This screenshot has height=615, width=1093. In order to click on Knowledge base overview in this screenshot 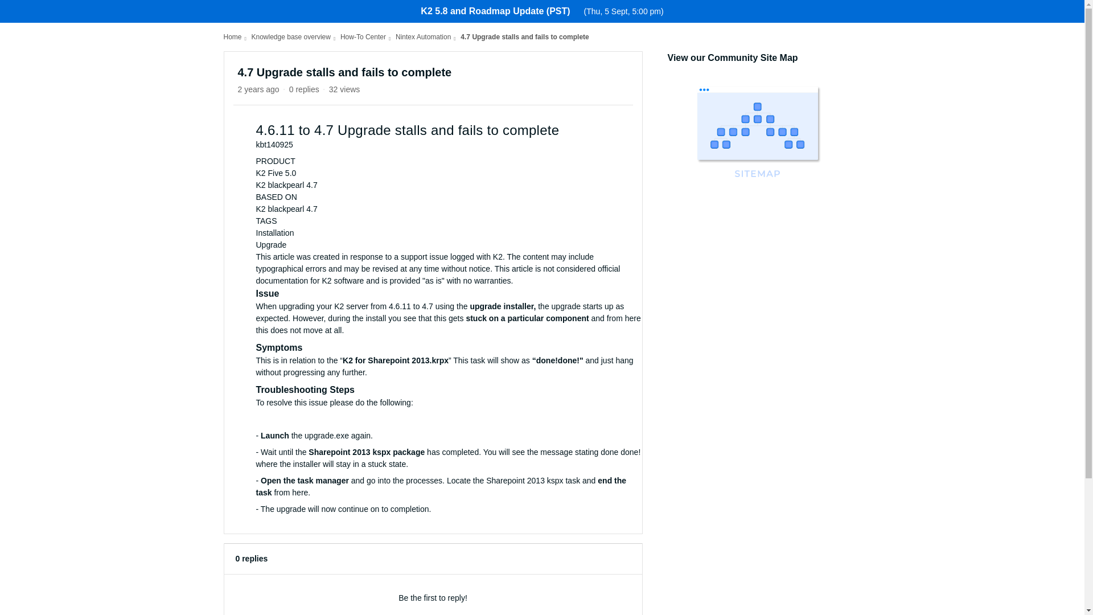, I will do `click(291, 37)`.